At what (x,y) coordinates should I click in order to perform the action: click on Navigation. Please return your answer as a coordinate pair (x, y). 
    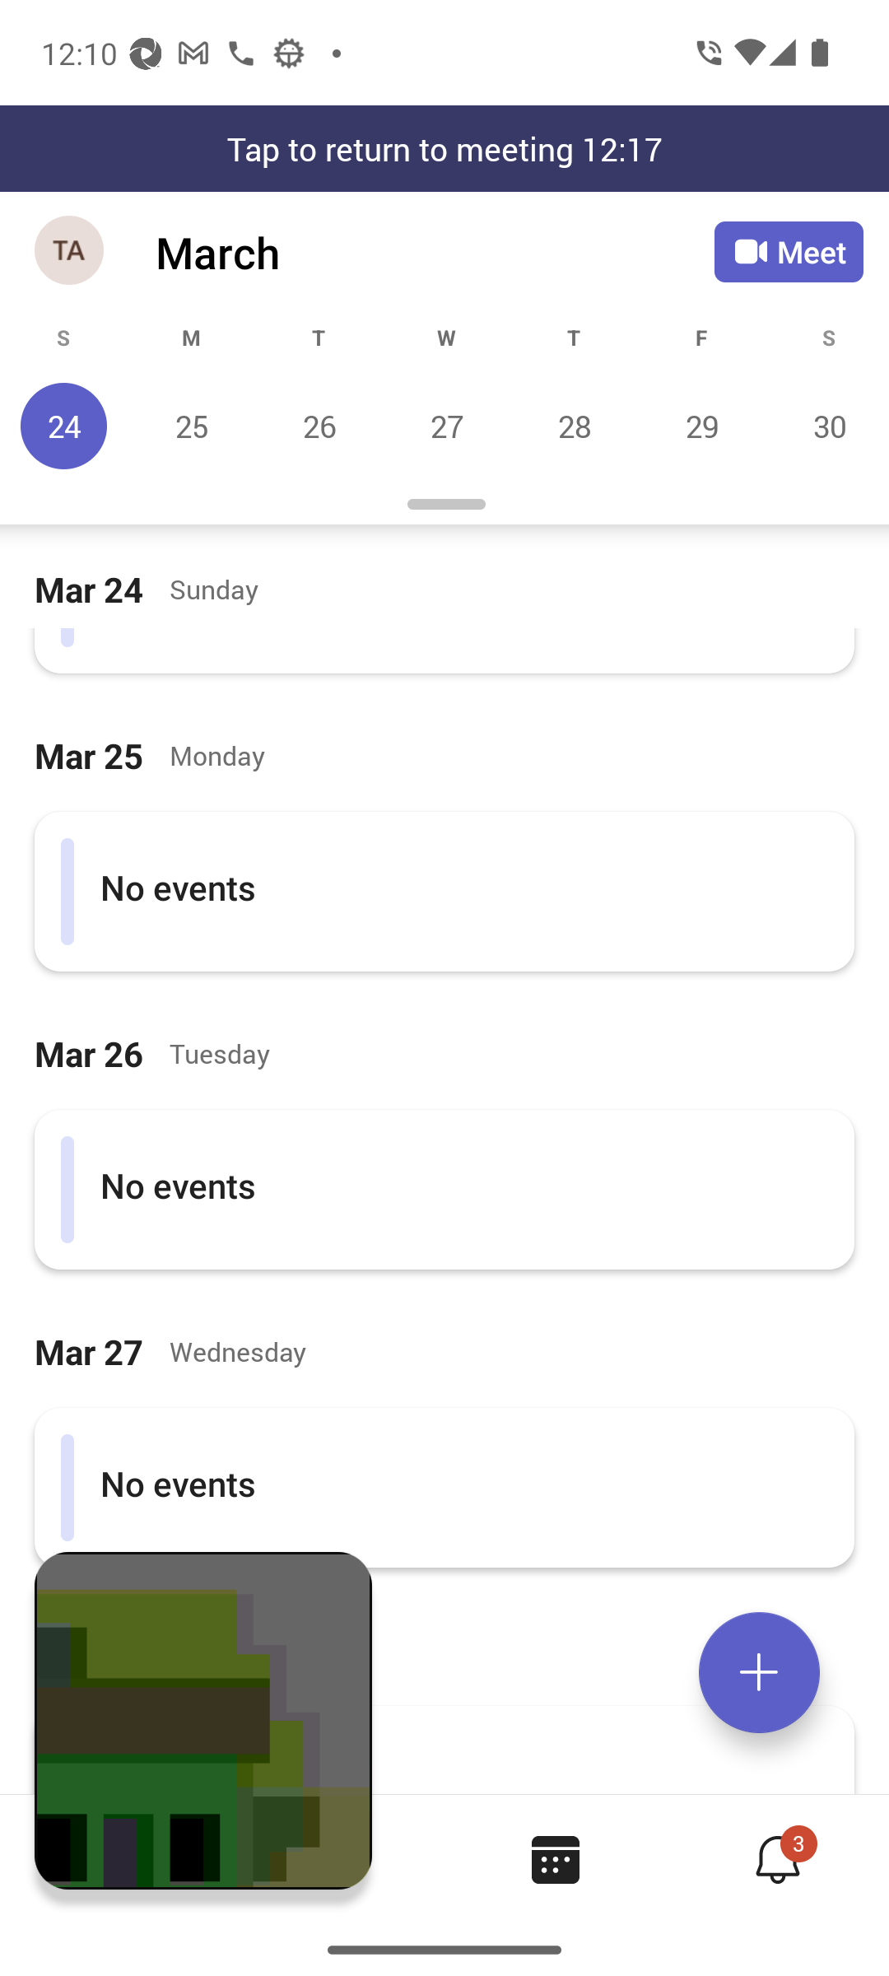
    Looking at the image, I should click on (71, 252).